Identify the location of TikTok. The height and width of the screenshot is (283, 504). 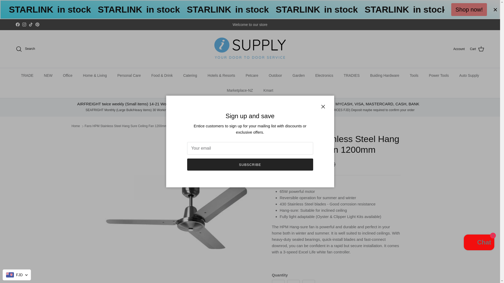
(30, 25).